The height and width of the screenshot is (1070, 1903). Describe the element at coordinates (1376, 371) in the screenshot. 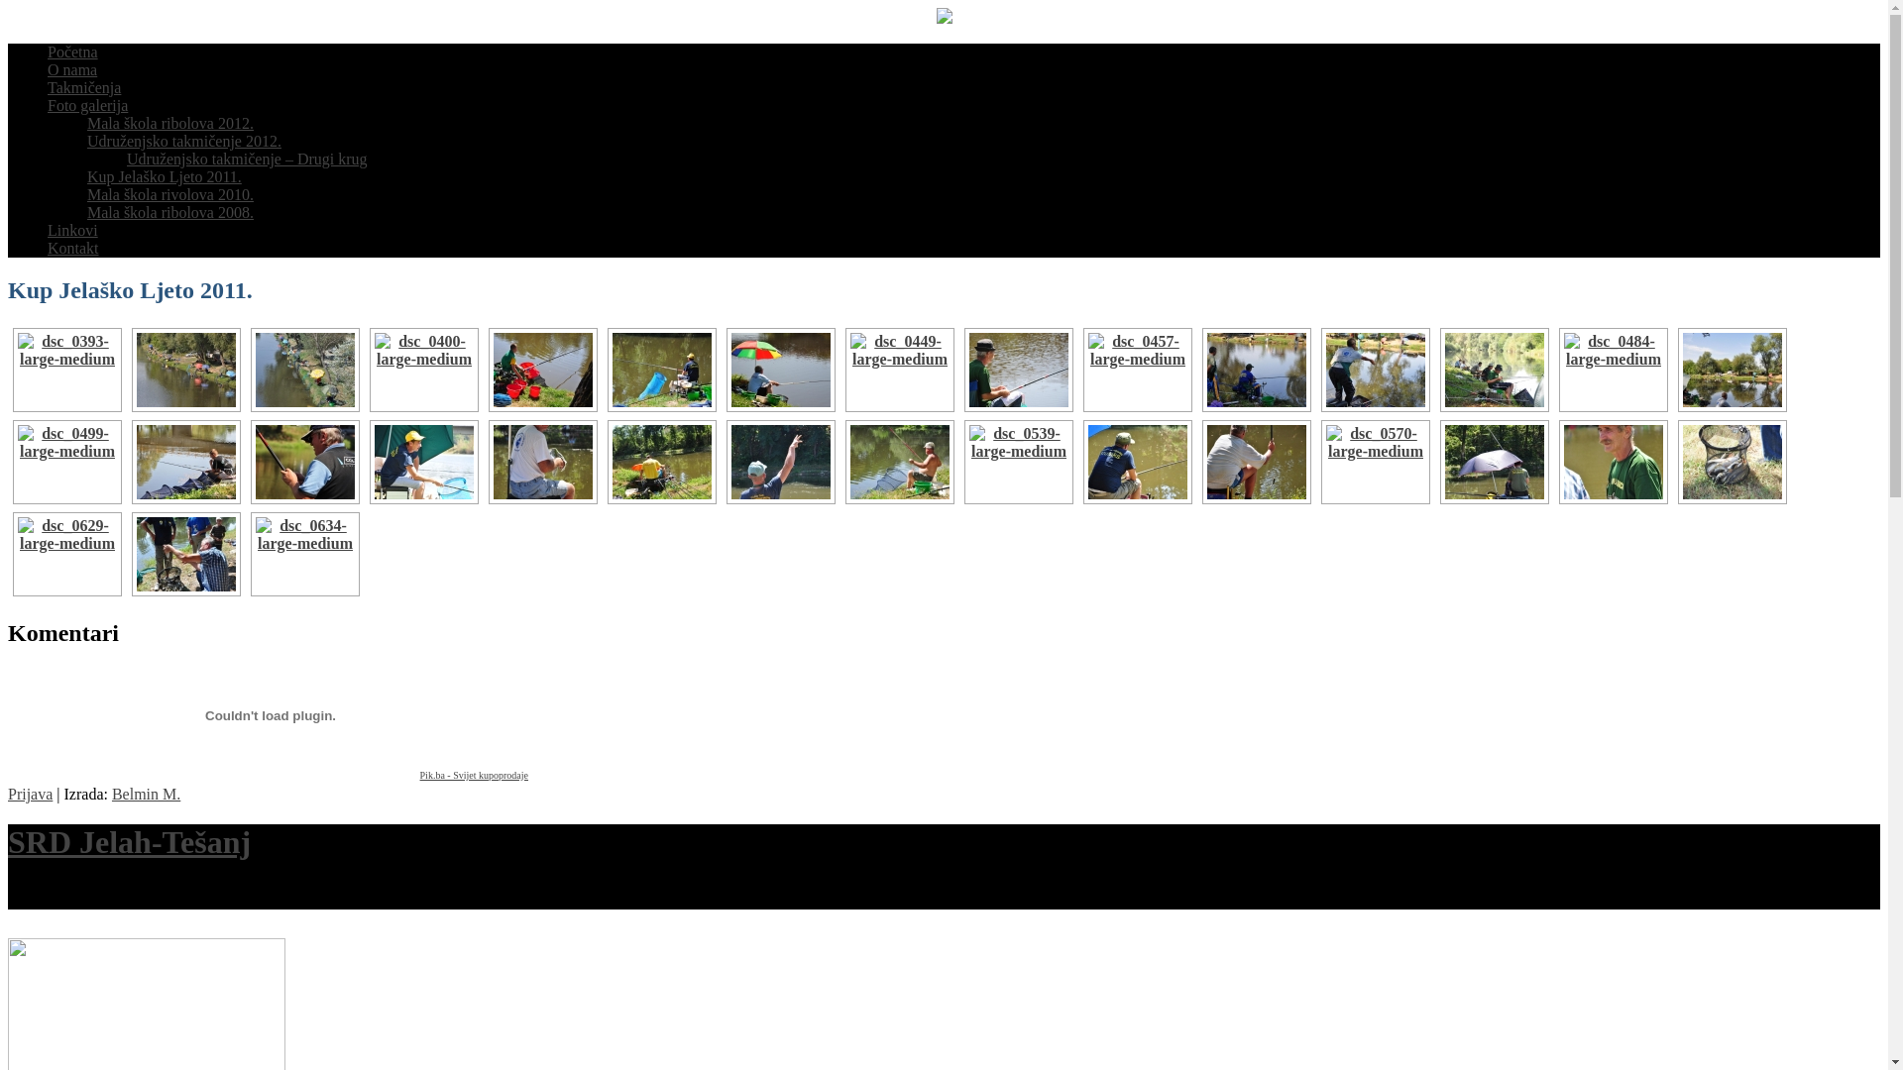

I see `dsc_0482-large-medium` at that location.